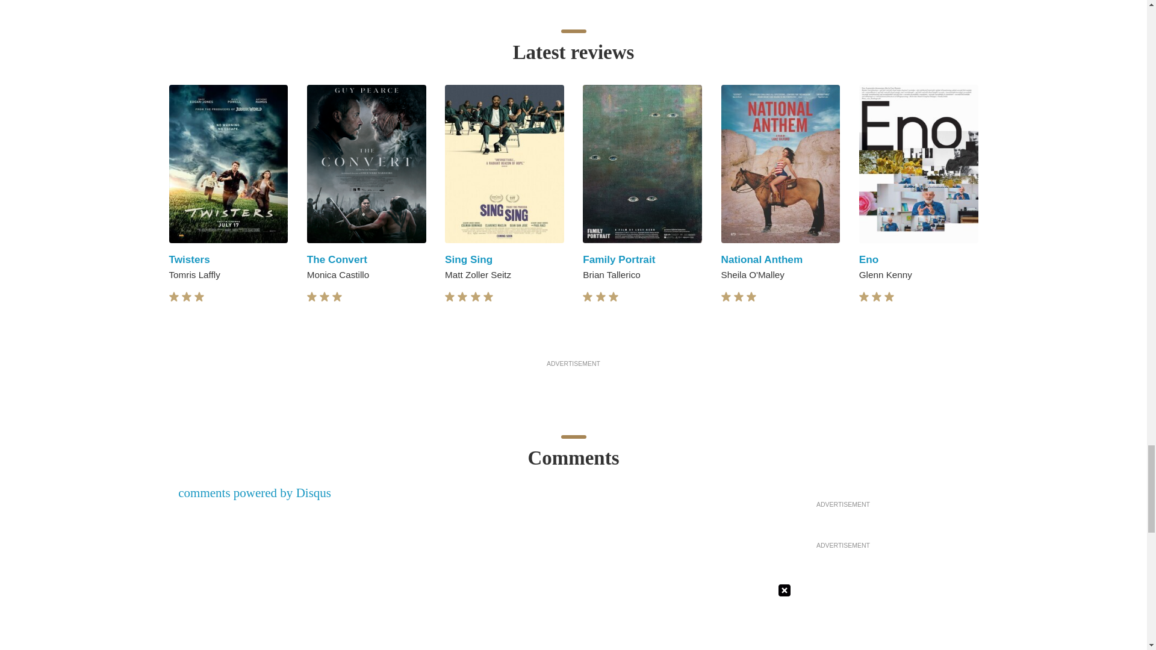  Describe the element at coordinates (312, 297) in the screenshot. I see `star-full` at that location.